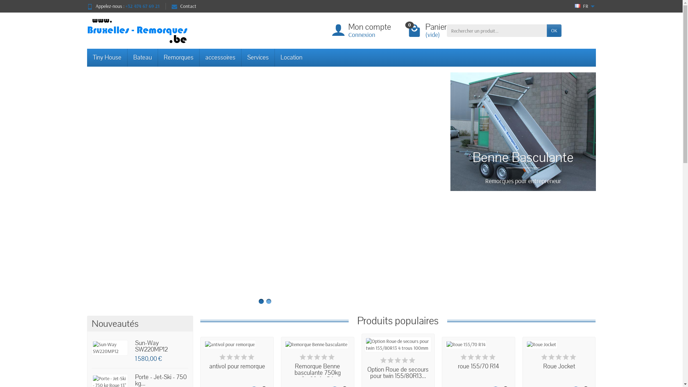 This screenshot has height=387, width=688. Describe the element at coordinates (205, 226) in the screenshot. I see `En savoir plus` at that location.